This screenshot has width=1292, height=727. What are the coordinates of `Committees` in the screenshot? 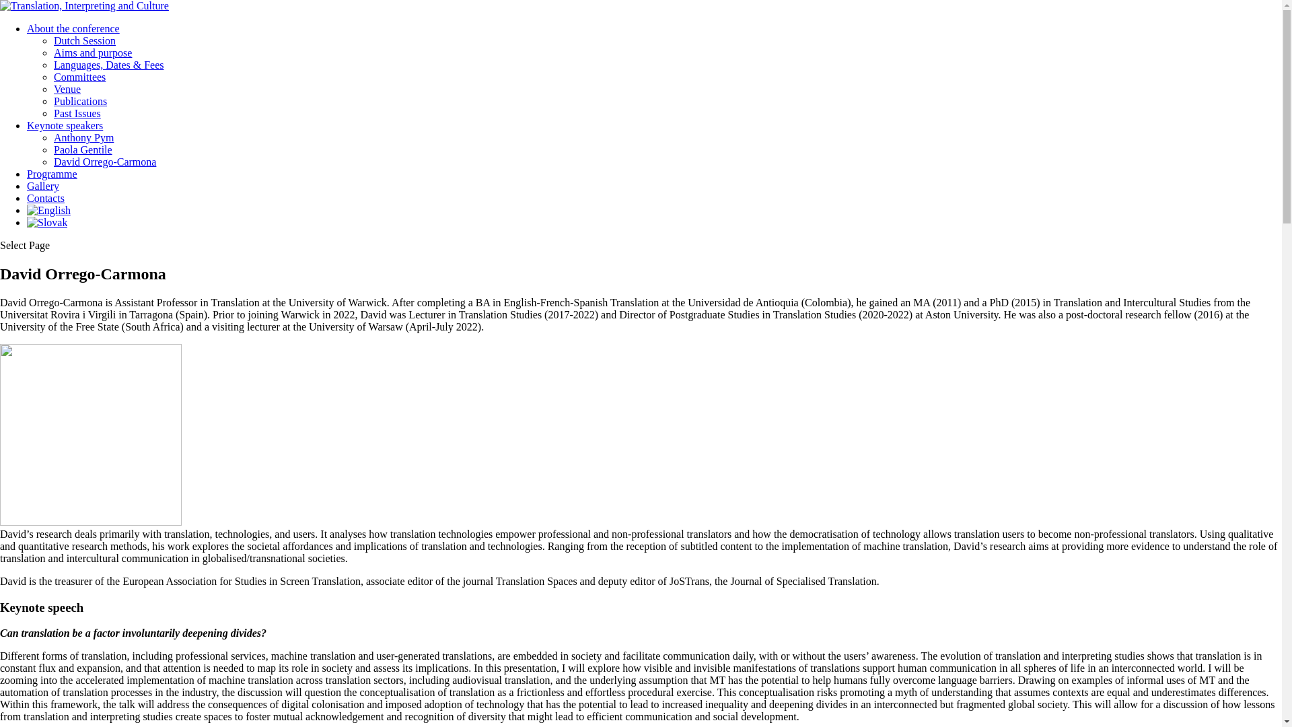 It's located at (79, 77).